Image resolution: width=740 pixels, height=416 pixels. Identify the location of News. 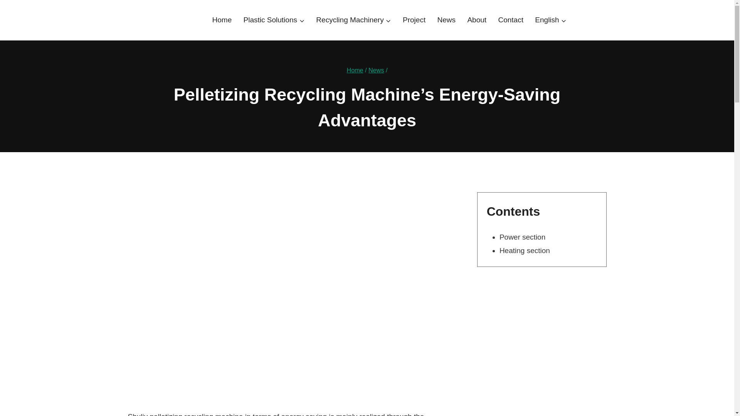
(376, 70).